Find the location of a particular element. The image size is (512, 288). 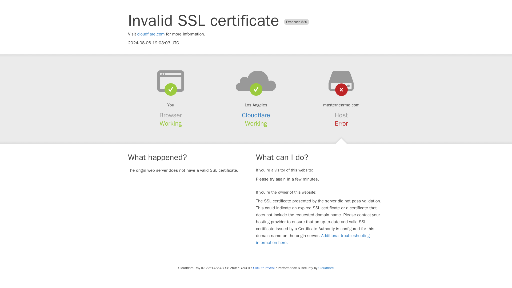

cloudflare.com is located at coordinates (151, 34).